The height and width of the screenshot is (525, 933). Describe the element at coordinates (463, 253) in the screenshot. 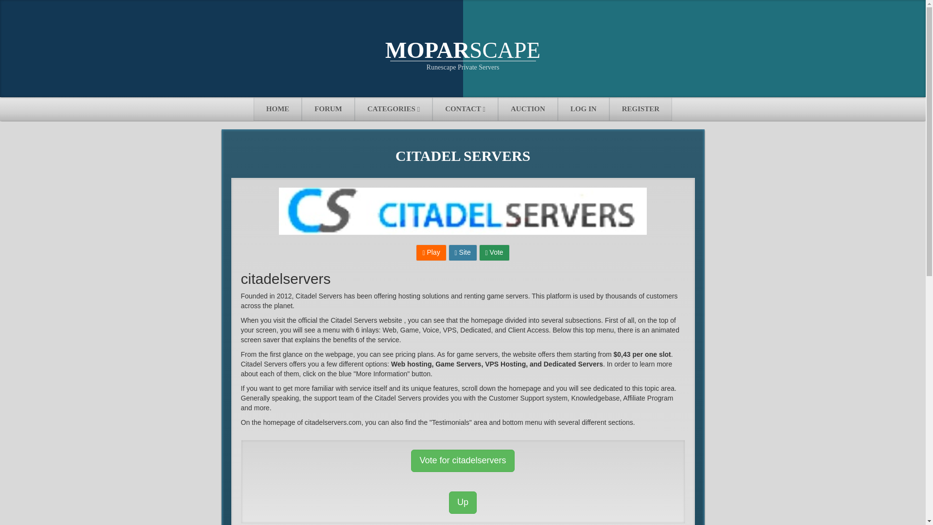

I see `Site` at that location.